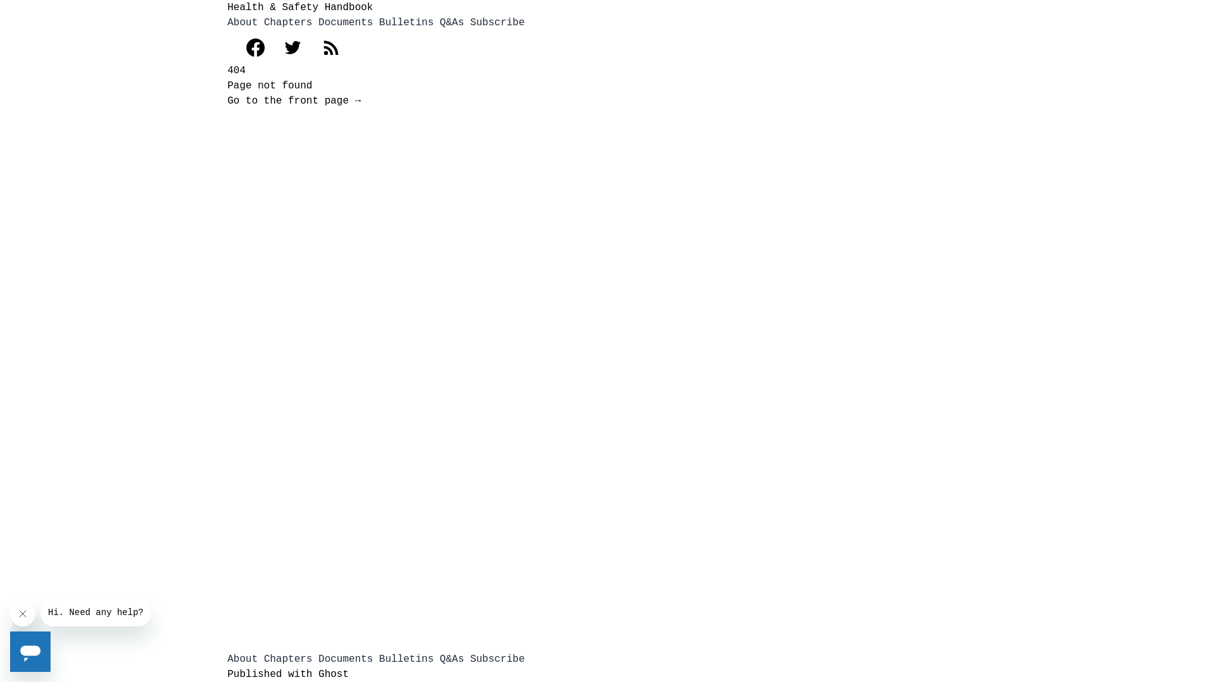 The height and width of the screenshot is (682, 1213). I want to click on Bulletins, so click(406, 23).